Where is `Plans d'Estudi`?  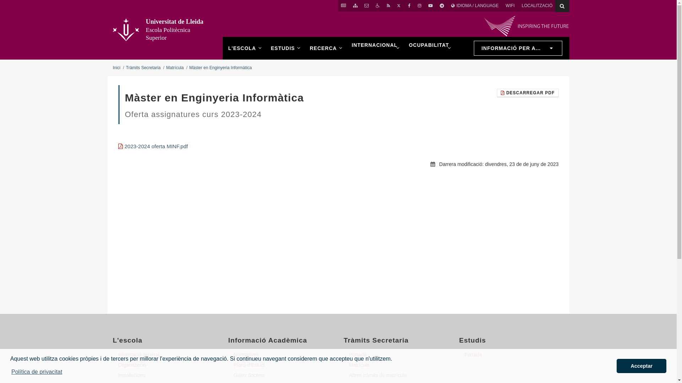 Plans d'Estudi is located at coordinates (281, 365).